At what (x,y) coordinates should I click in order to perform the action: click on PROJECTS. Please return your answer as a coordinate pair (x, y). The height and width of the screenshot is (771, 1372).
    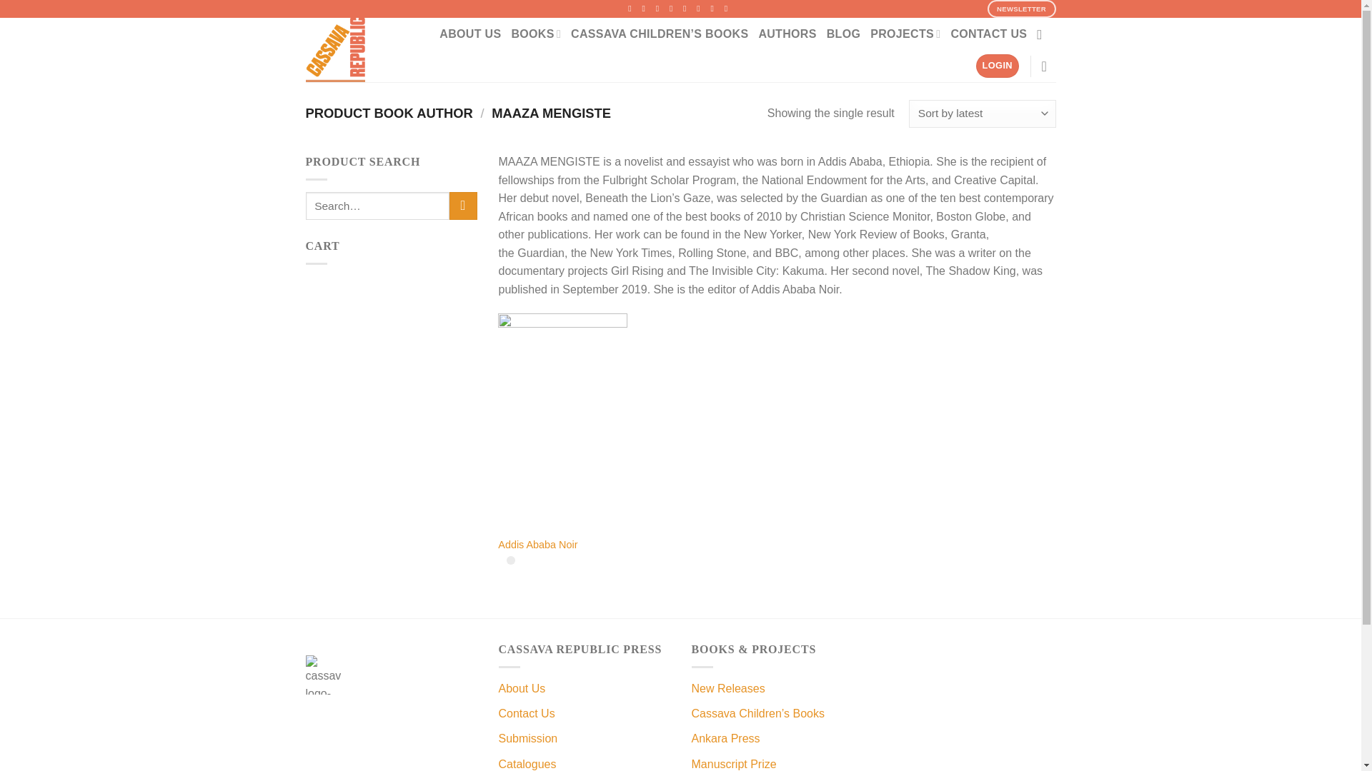
    Looking at the image, I should click on (905, 34).